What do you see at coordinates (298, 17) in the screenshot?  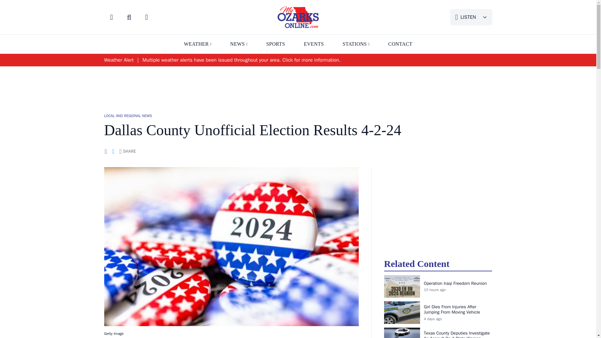 I see `My Ozarks Online` at bounding box center [298, 17].